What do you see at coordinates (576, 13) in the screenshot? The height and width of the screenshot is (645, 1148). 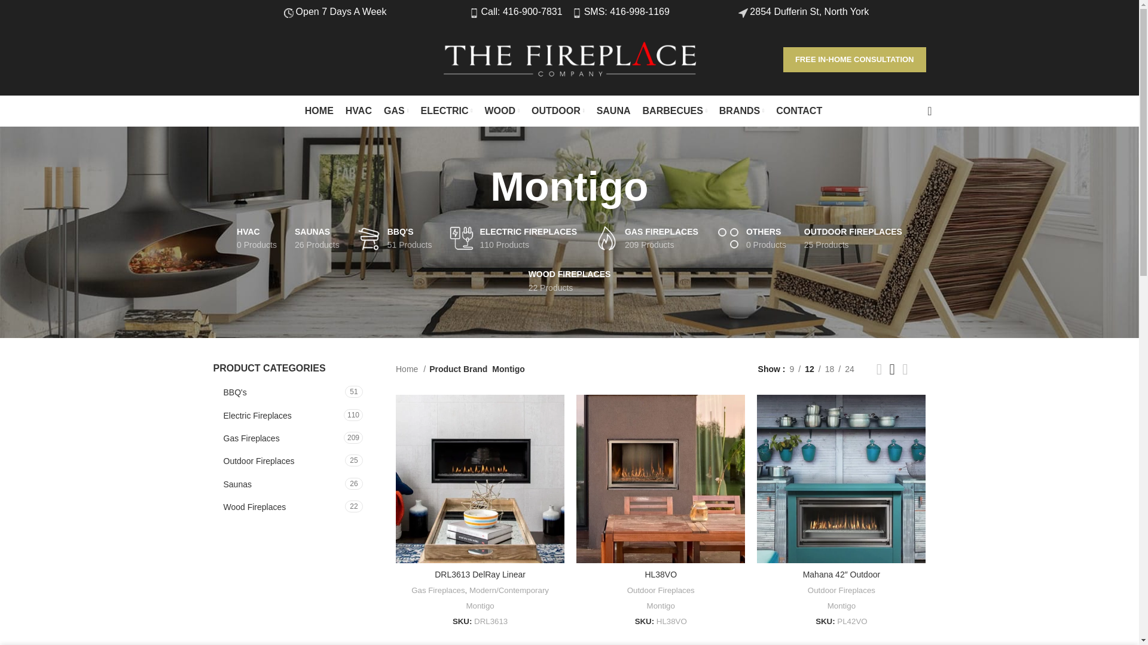 I see `wd-phone-light` at bounding box center [576, 13].